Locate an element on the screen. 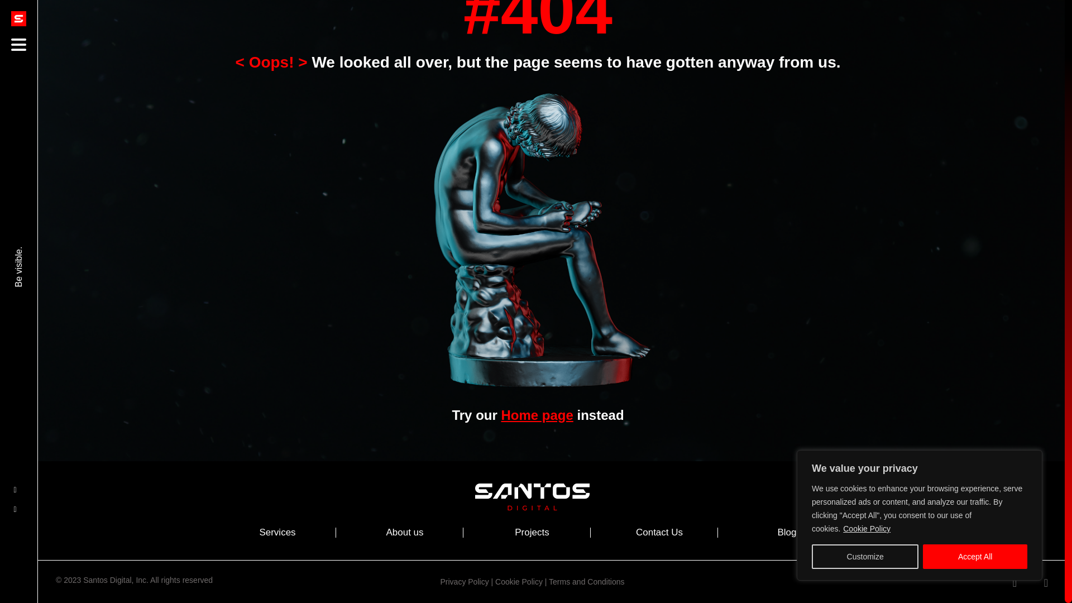 The width and height of the screenshot is (1072, 603). About us is located at coordinates (404, 532).